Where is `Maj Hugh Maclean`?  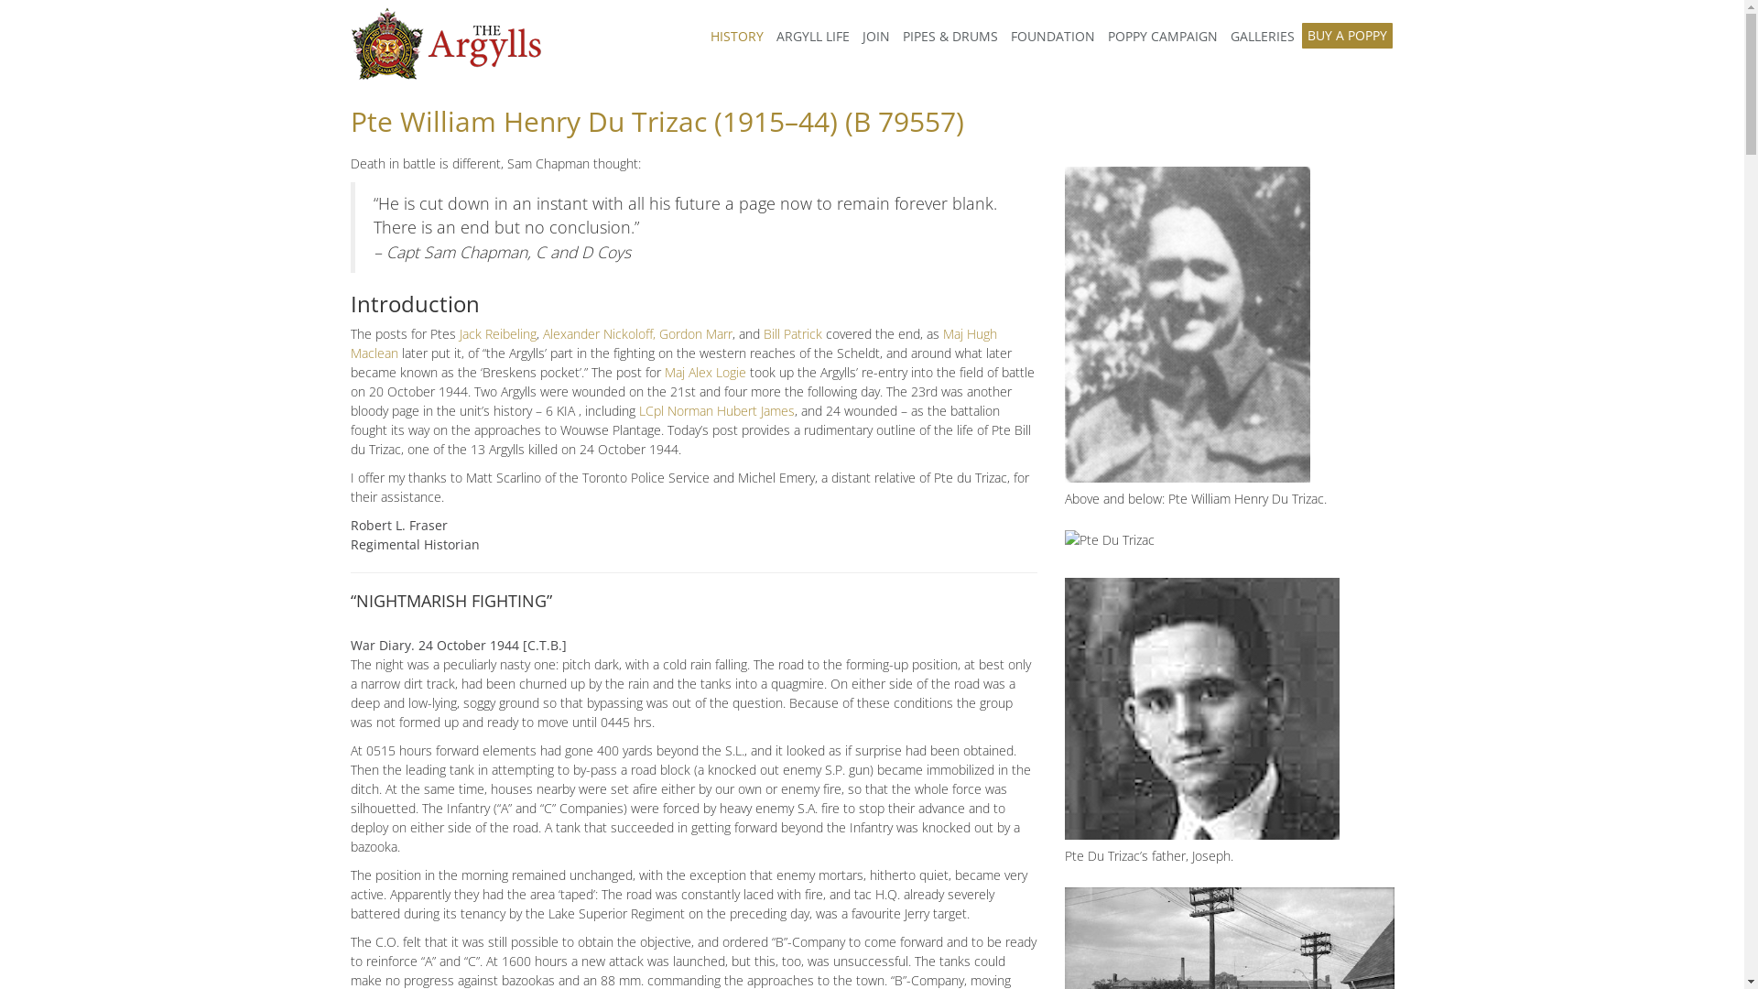 Maj Hugh Maclean is located at coordinates (673, 343).